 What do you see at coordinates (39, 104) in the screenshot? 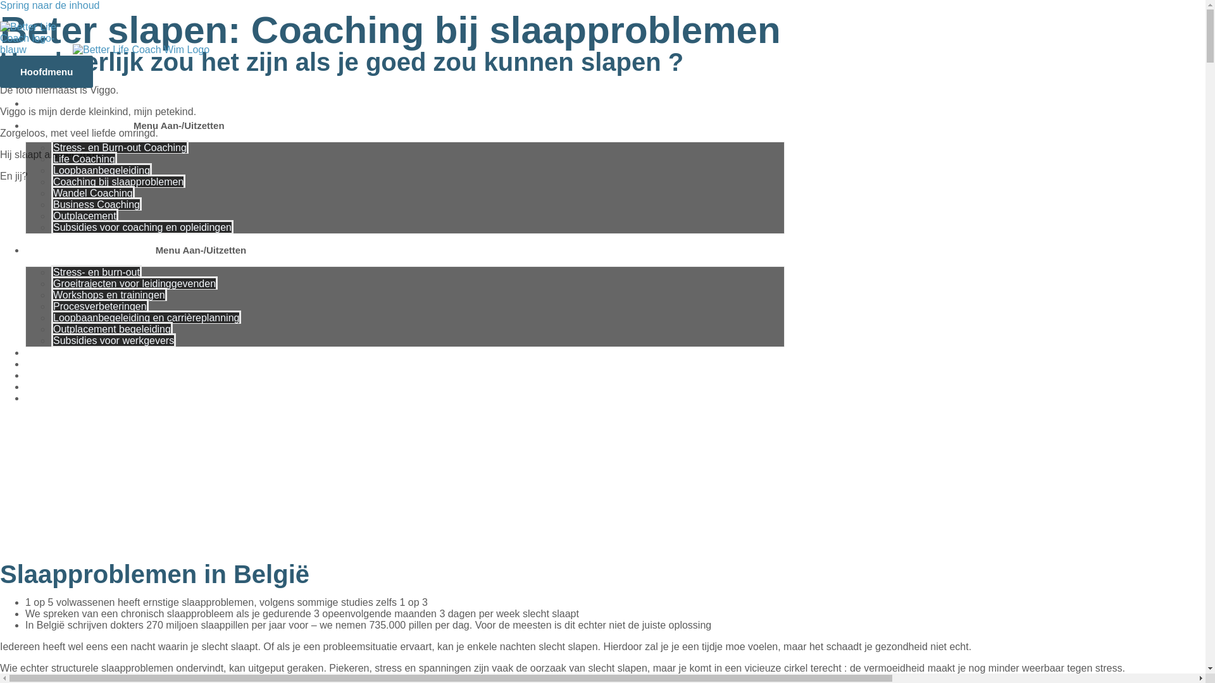
I see `Home` at bounding box center [39, 104].